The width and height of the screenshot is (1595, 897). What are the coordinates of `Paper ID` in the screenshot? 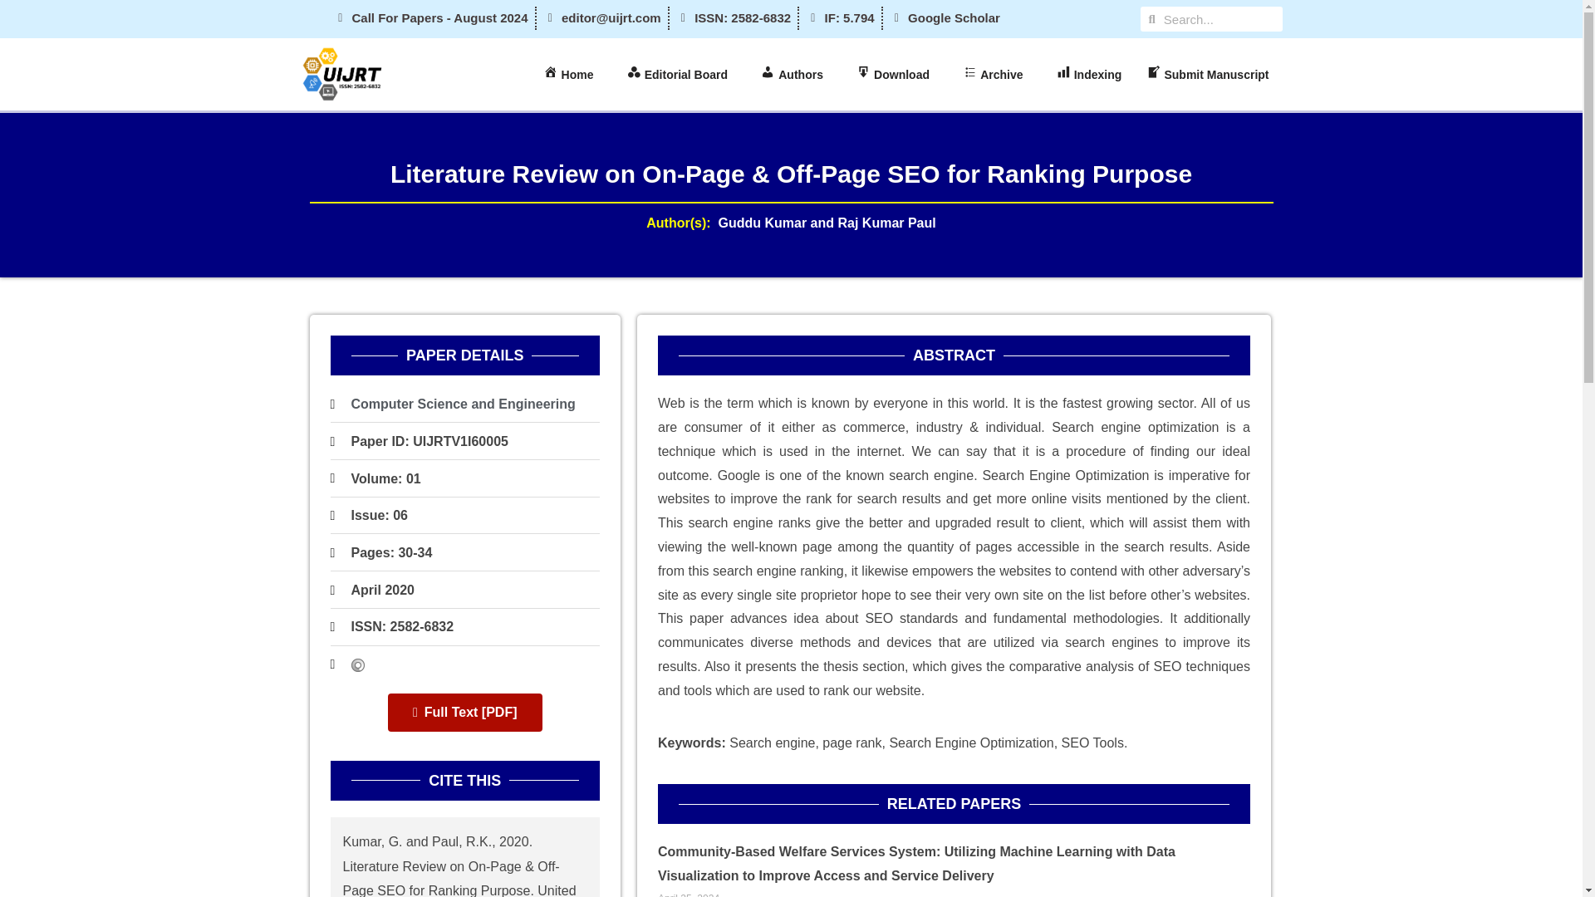 It's located at (429, 442).